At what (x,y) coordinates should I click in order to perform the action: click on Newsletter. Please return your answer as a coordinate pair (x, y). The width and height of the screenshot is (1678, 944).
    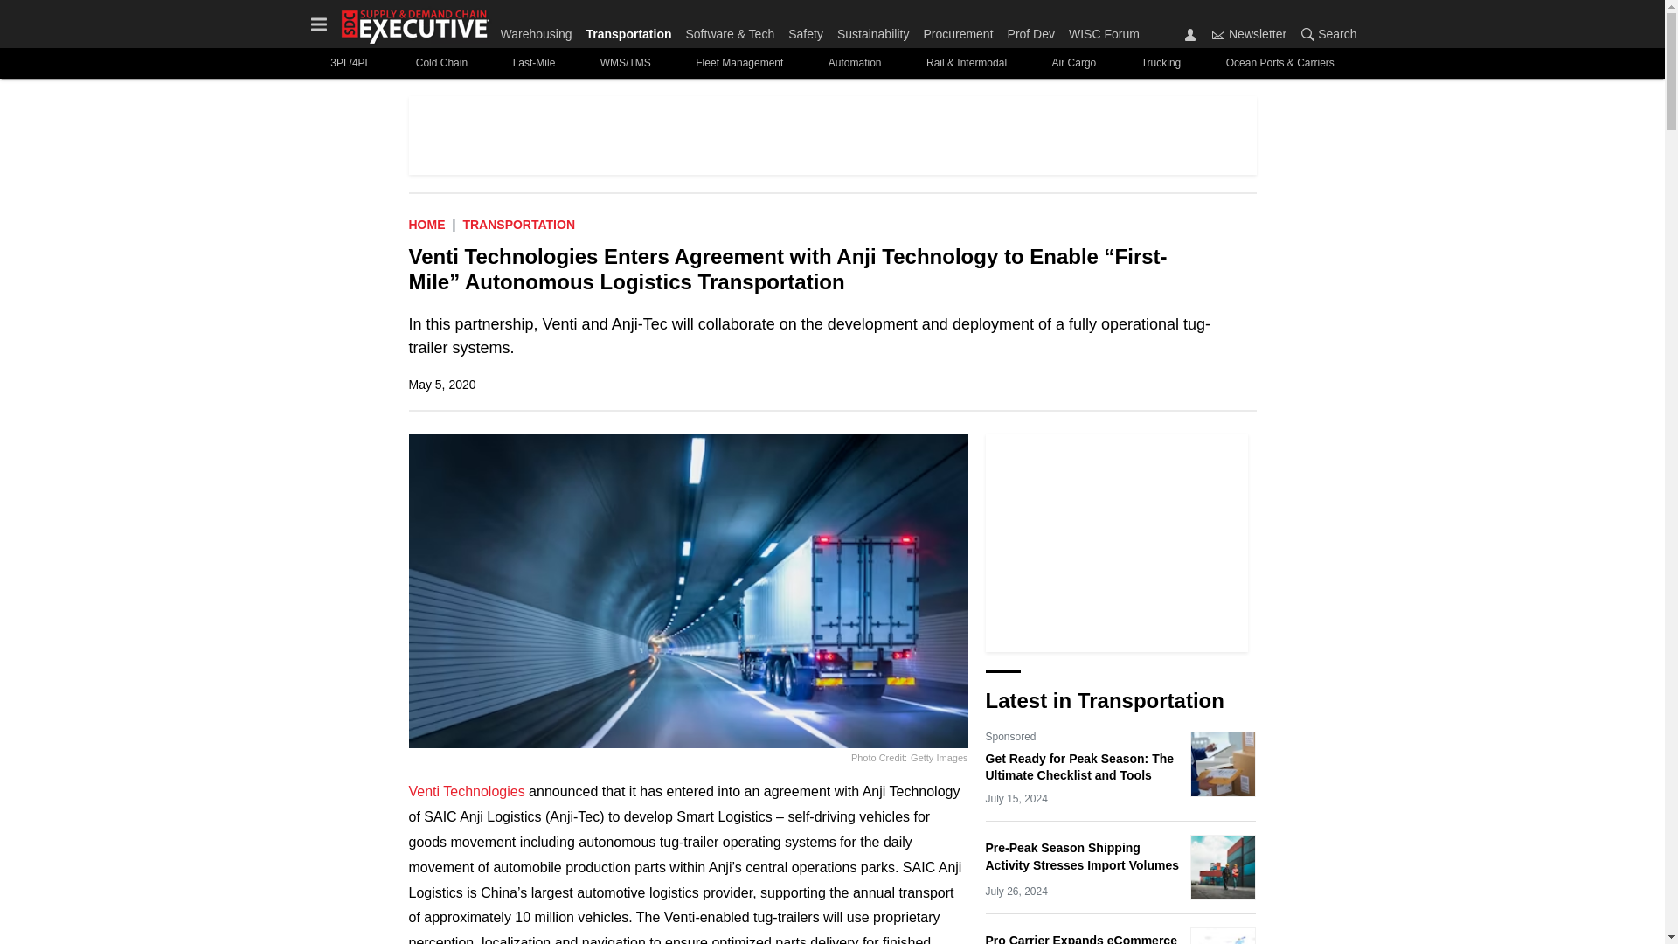
    Looking at the image, I should click on (1249, 33).